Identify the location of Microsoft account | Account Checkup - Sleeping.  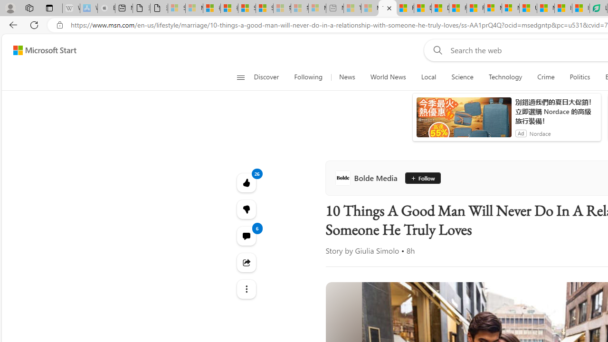
(317, 9).